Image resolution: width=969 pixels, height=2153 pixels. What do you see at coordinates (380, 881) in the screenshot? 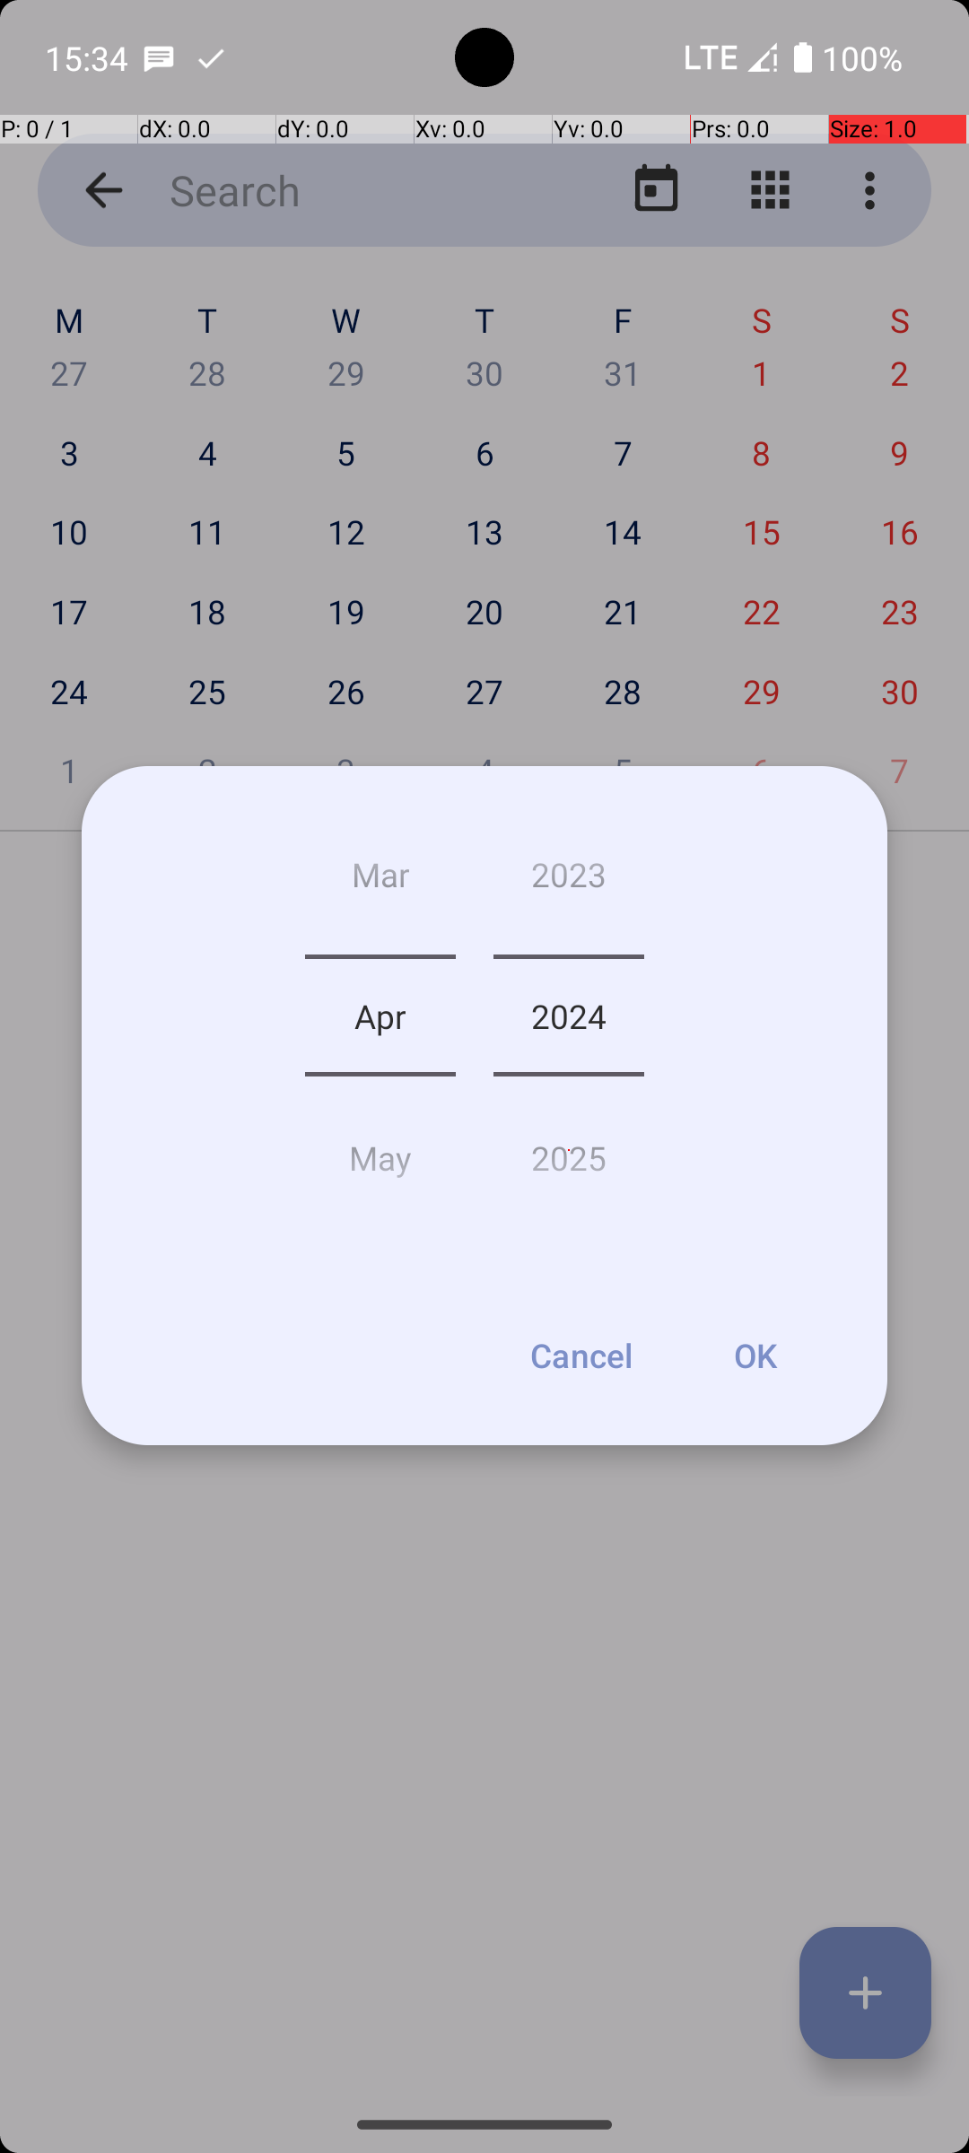
I see `Mar` at bounding box center [380, 881].